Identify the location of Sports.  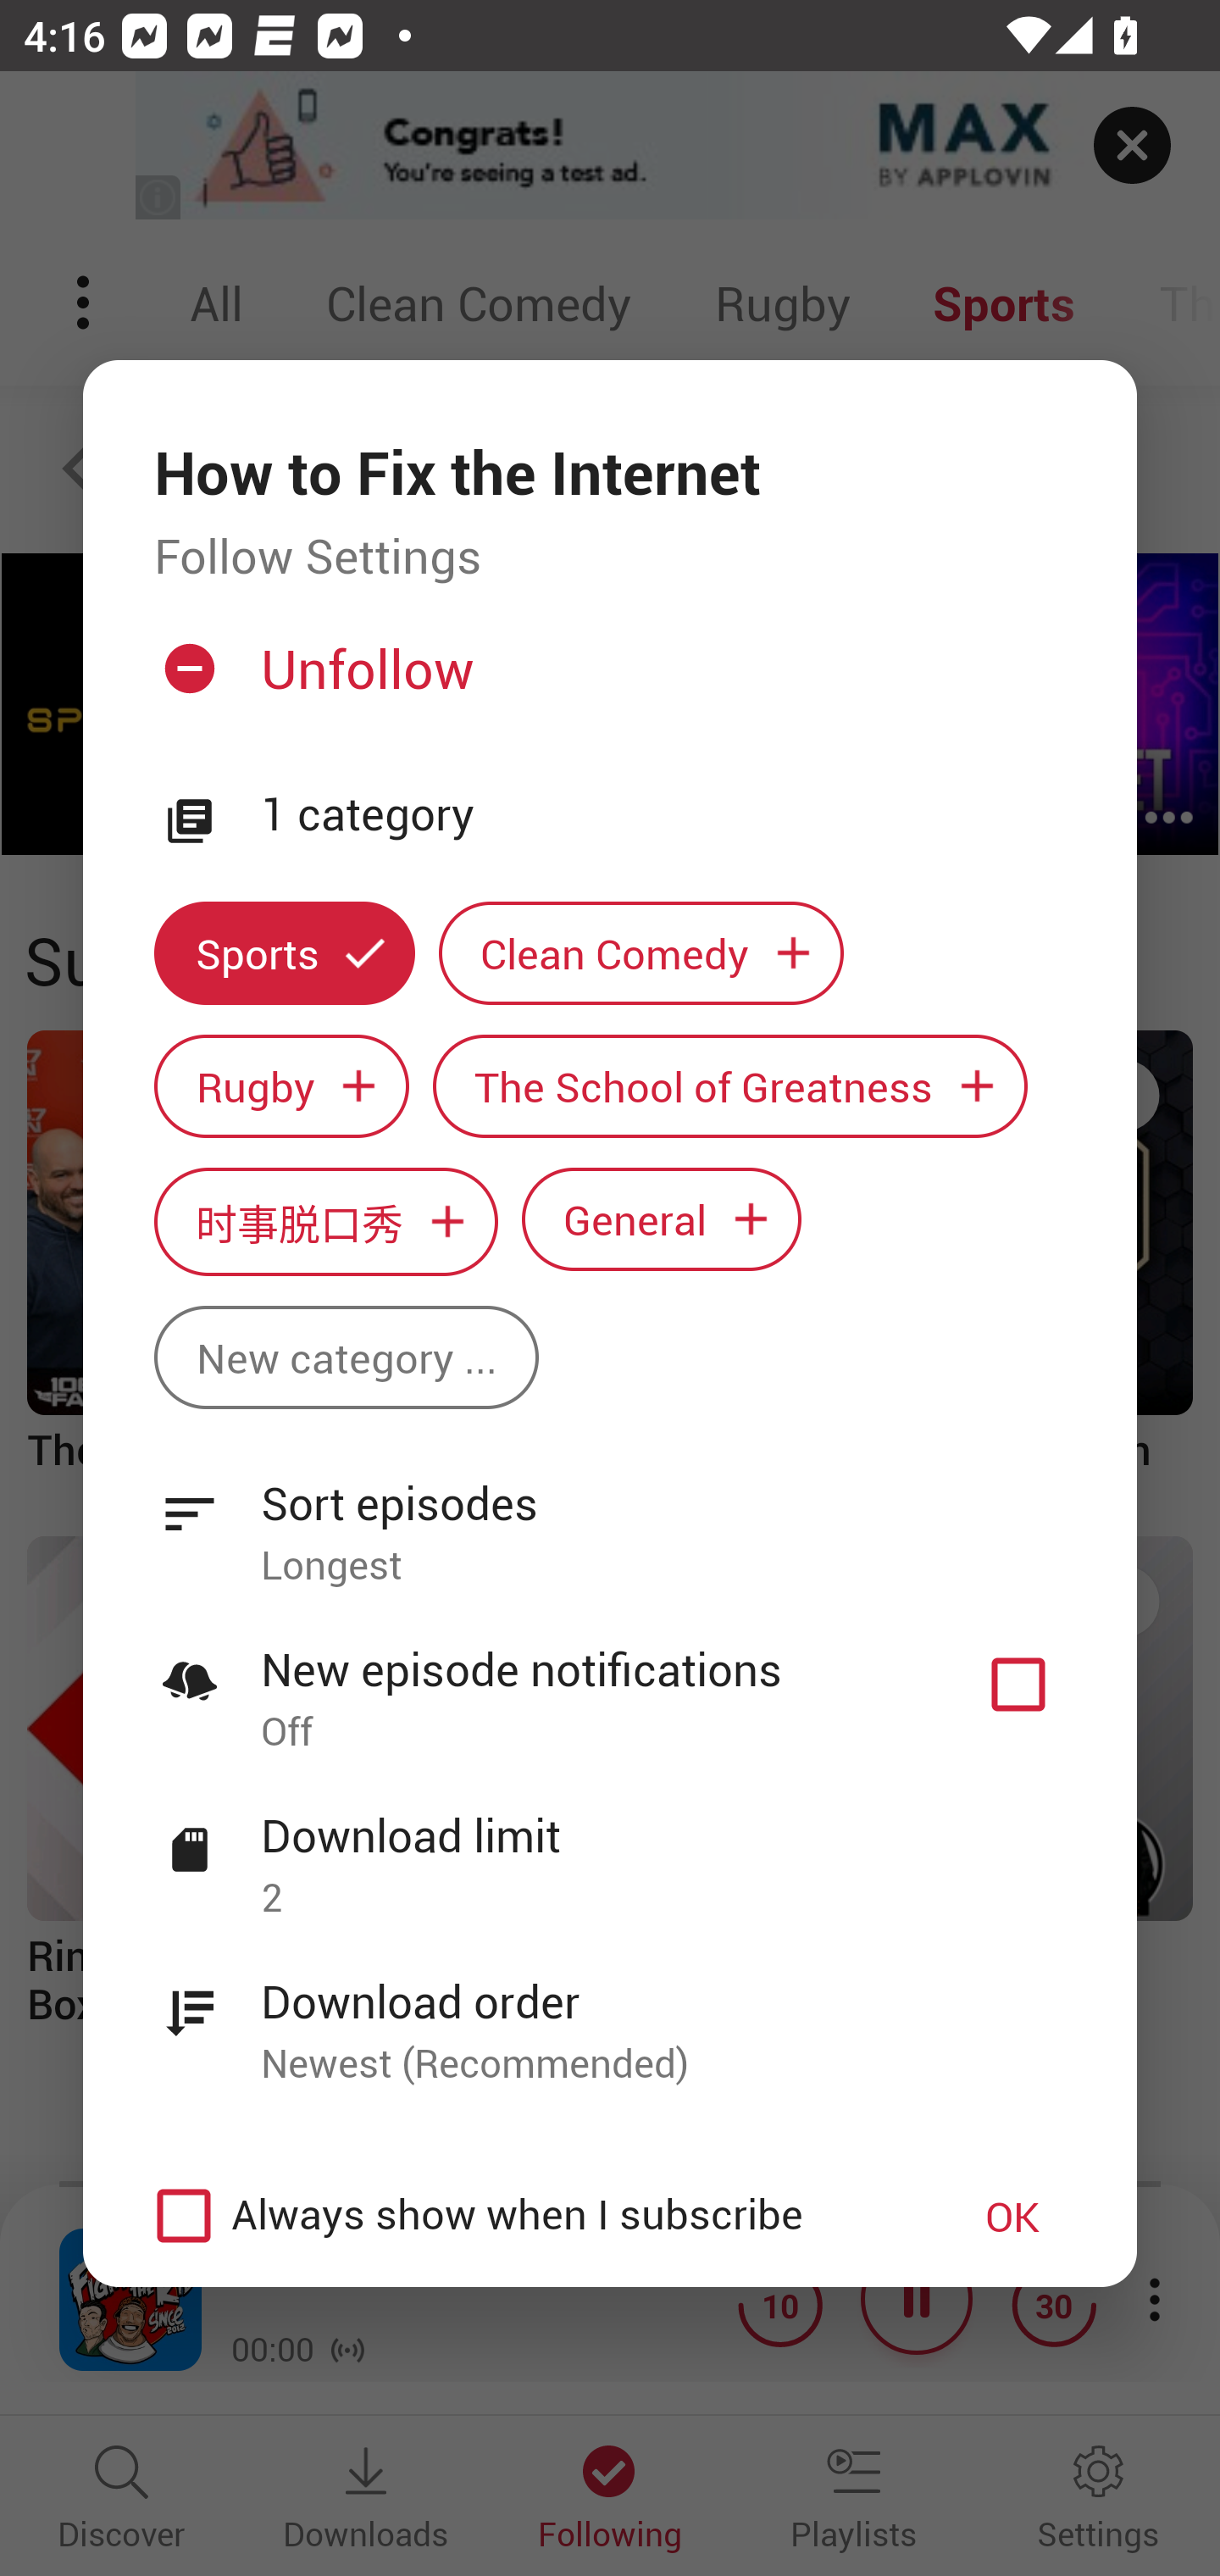
(284, 952).